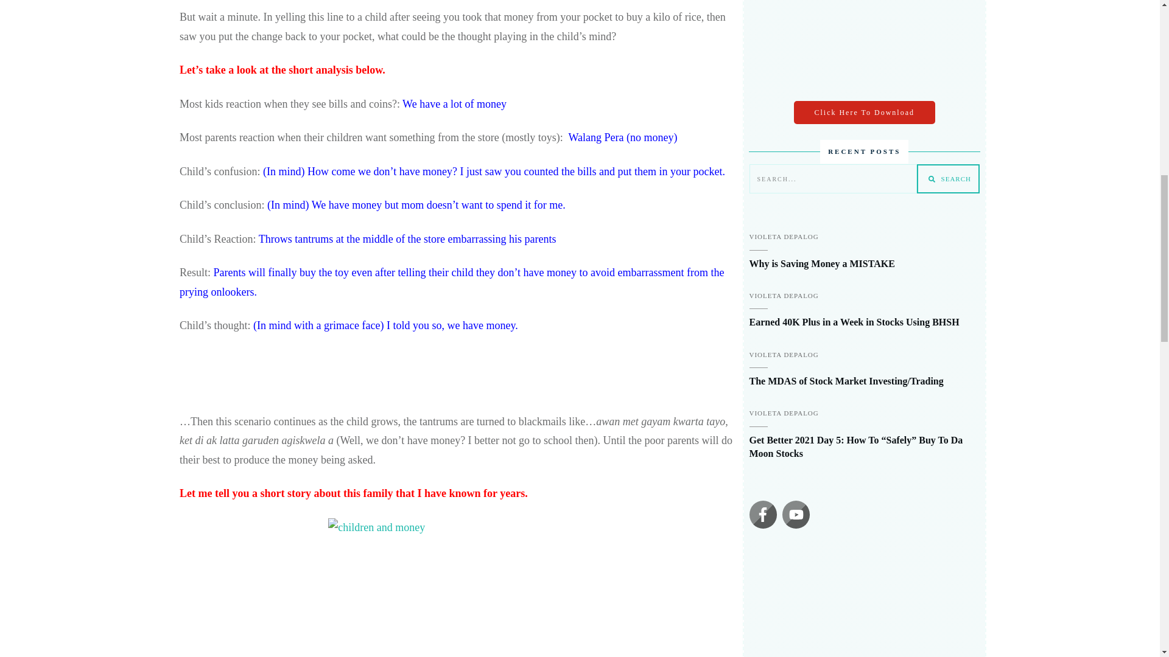 Image resolution: width=1169 pixels, height=657 pixels. Describe the element at coordinates (947, 179) in the screenshot. I see `SEARCH` at that location.